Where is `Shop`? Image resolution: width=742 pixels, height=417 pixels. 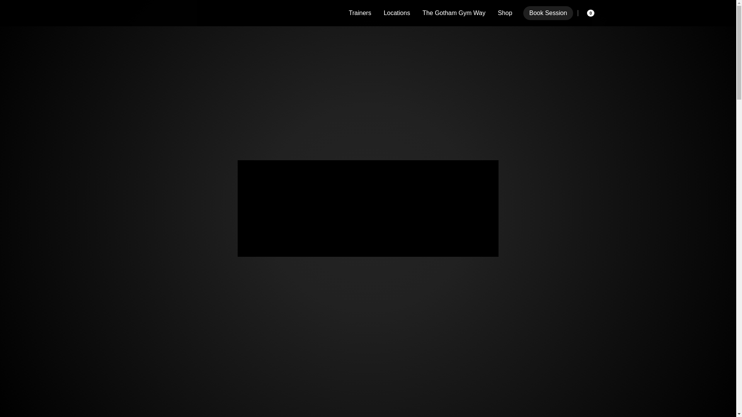
Shop is located at coordinates (505, 13).